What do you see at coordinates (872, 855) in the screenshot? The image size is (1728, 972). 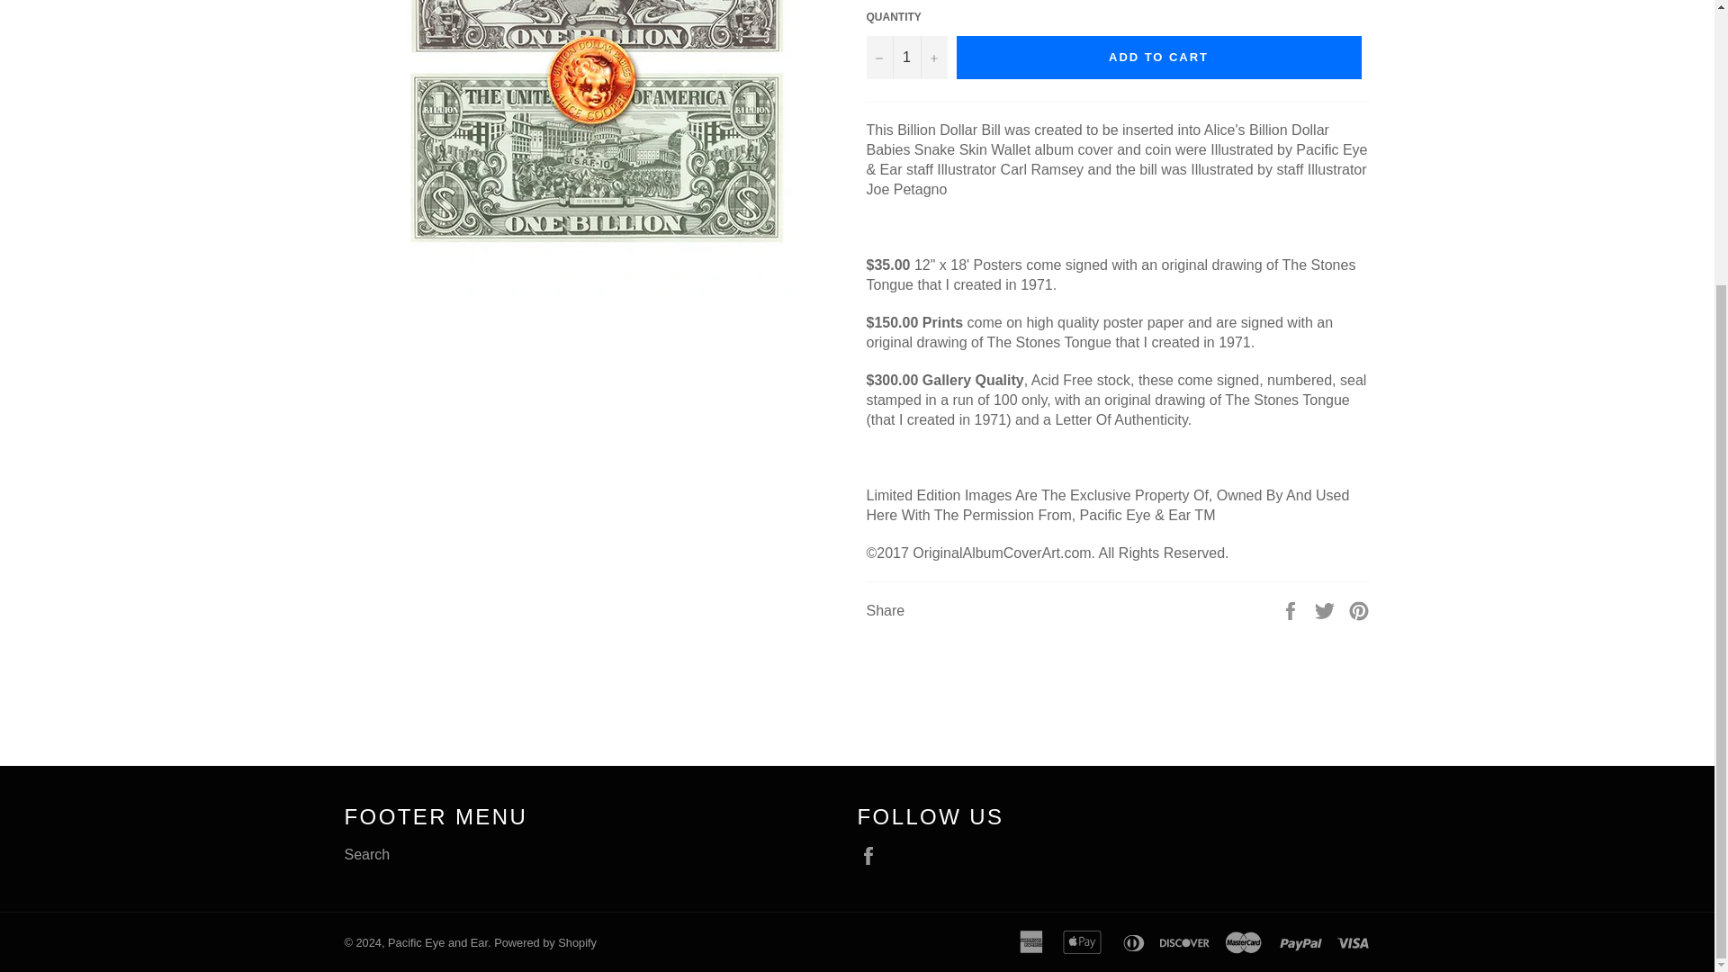 I see `Pacific Eye and Ear on Facebook` at bounding box center [872, 855].